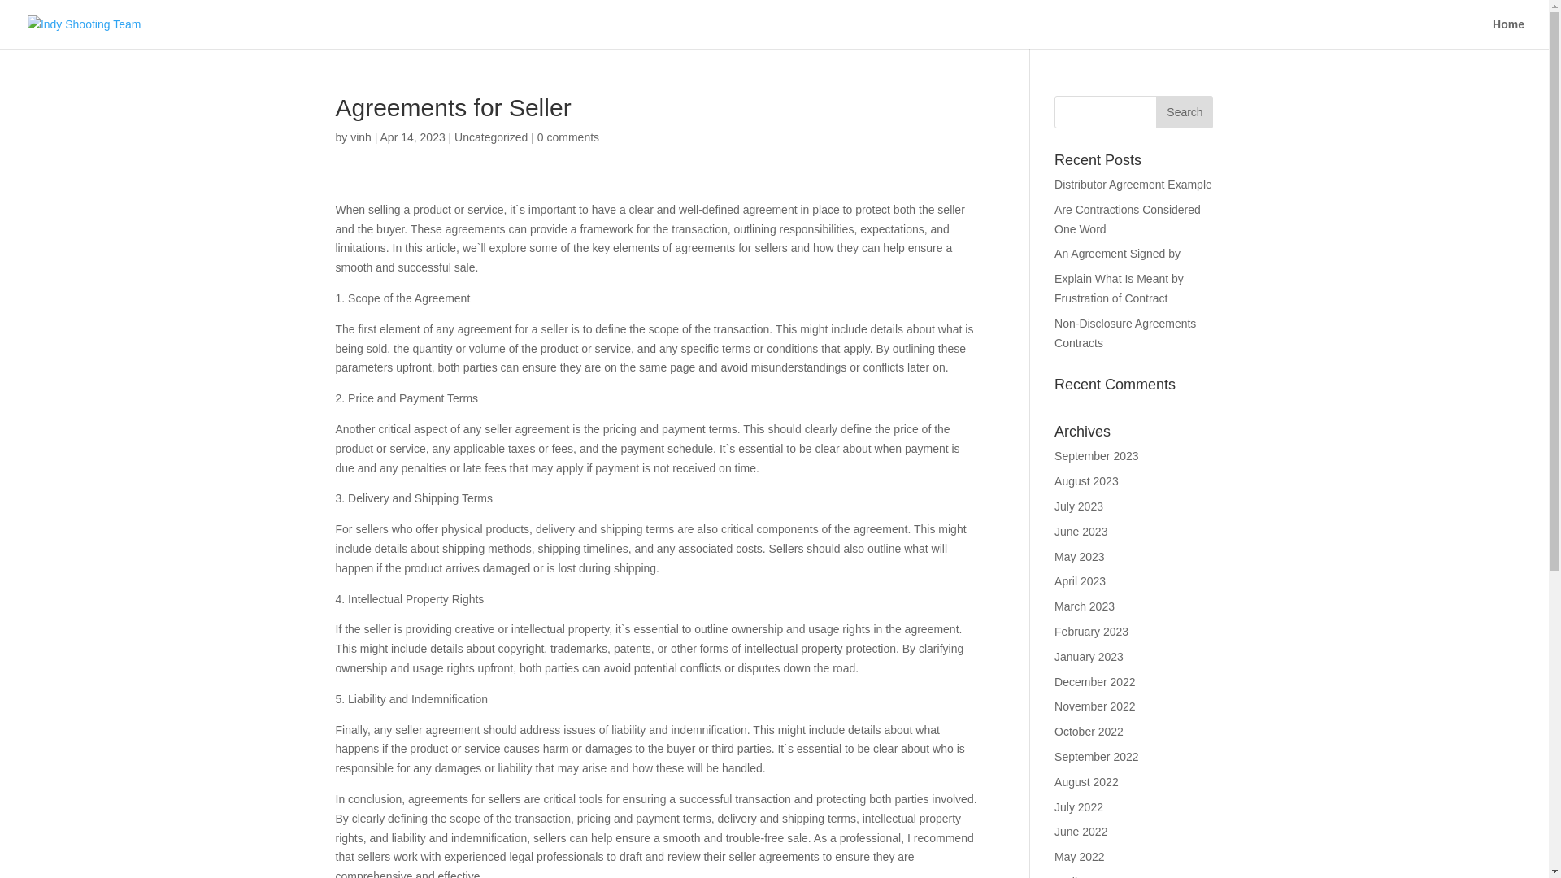  I want to click on July 2023, so click(1079, 506).